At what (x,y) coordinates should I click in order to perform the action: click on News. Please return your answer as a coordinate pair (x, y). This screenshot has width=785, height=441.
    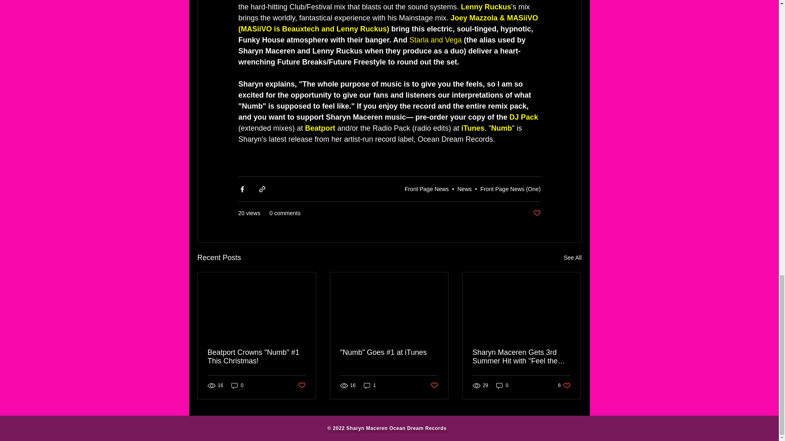
    Looking at the image, I should click on (464, 189).